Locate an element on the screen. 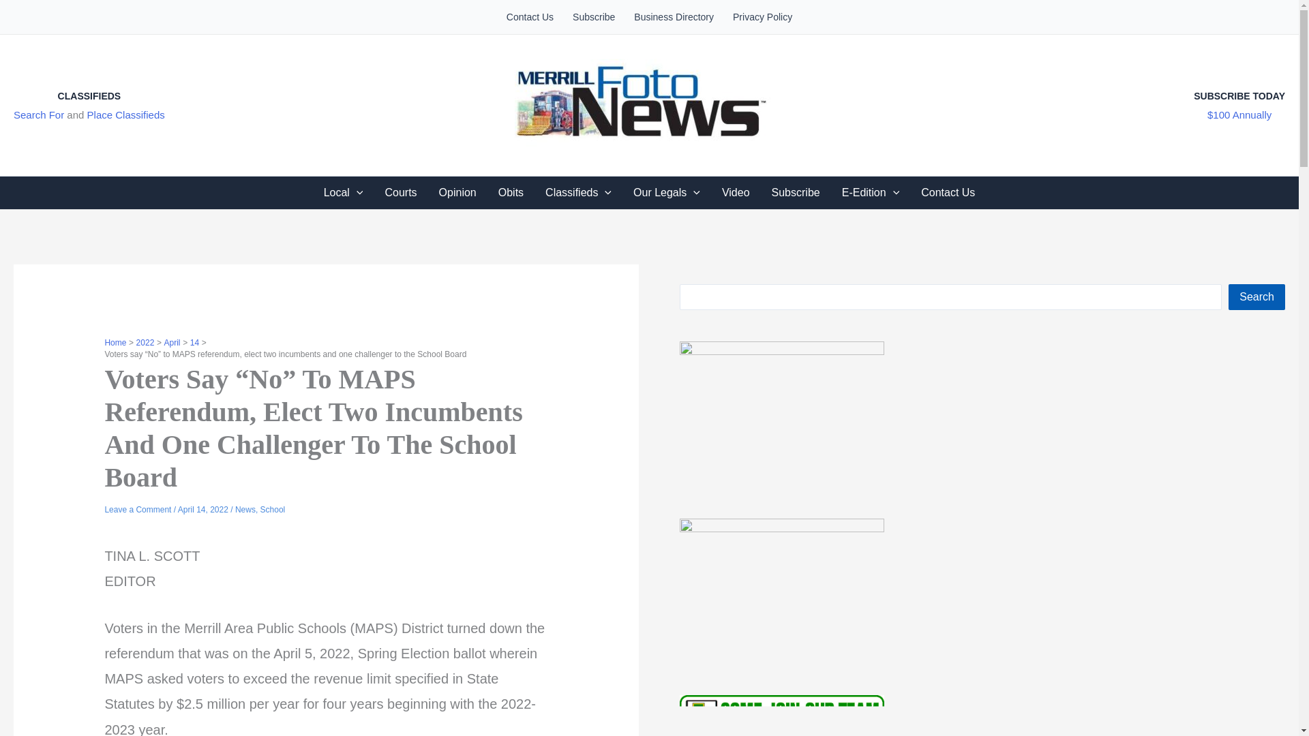 The width and height of the screenshot is (1309, 736). Subscribe is located at coordinates (796, 192).